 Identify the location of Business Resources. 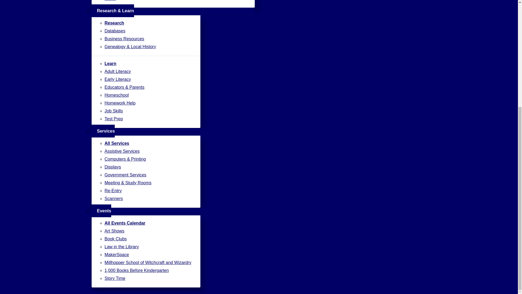
(148, 39).